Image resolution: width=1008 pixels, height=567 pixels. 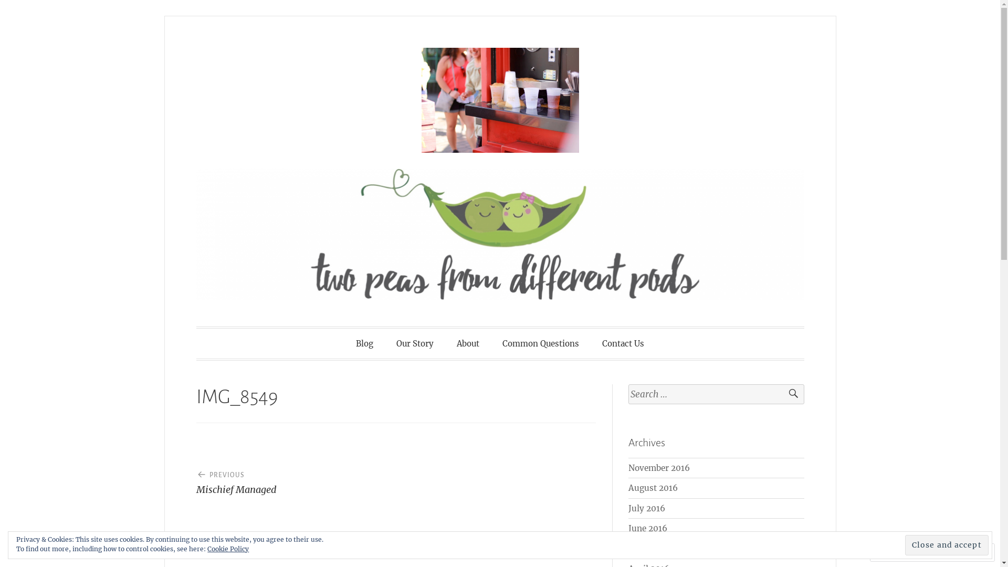 I want to click on Close and accept, so click(x=947, y=545).